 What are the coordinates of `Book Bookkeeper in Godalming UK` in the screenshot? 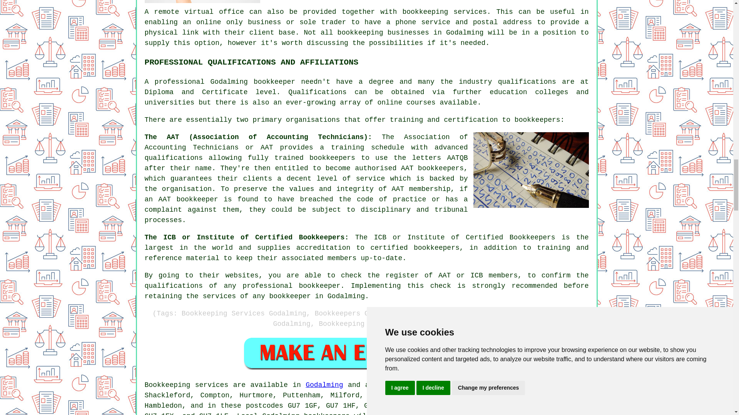 It's located at (366, 353).